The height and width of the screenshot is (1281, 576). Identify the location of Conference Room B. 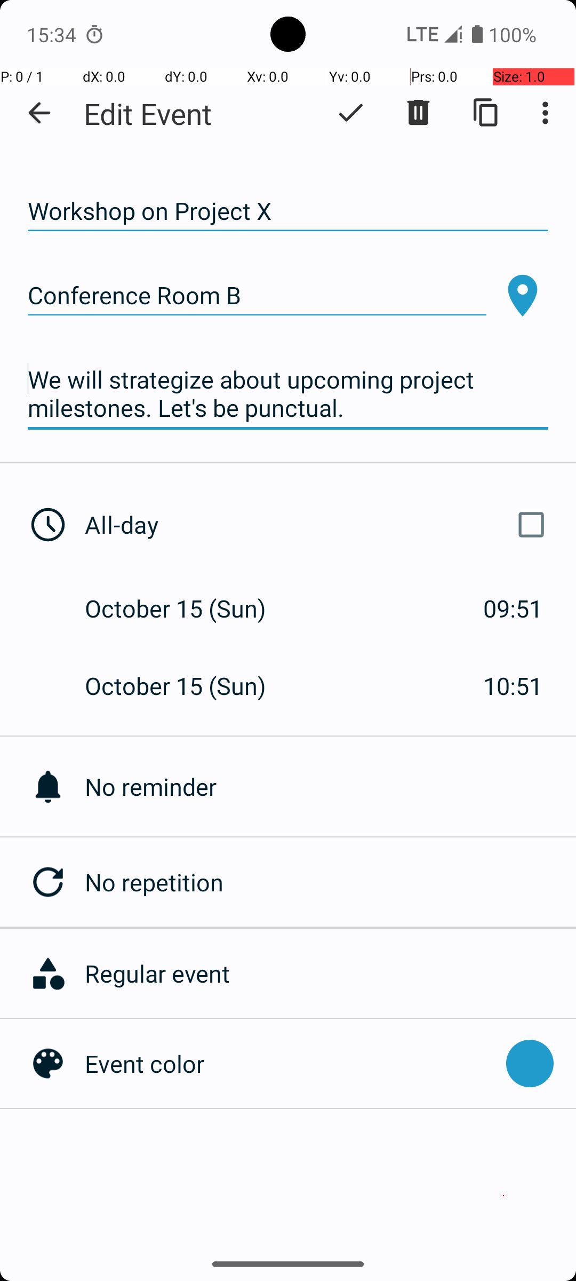
(257, 296).